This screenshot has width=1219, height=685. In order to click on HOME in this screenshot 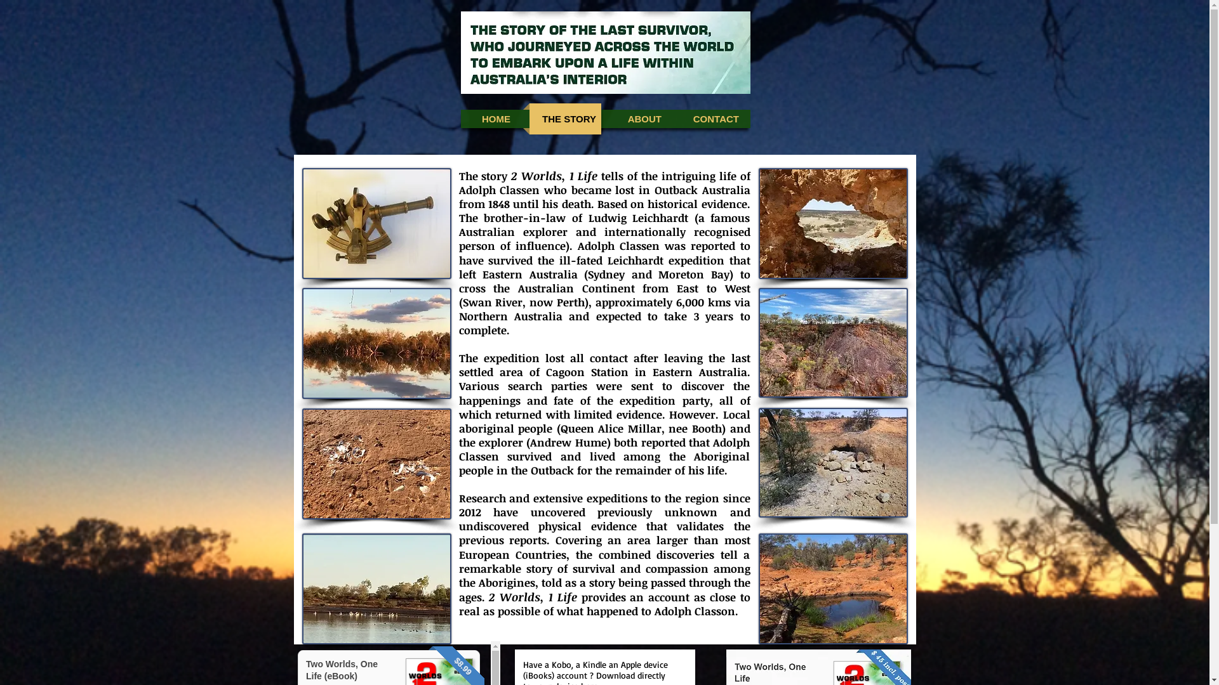, I will do `click(492, 119)`.